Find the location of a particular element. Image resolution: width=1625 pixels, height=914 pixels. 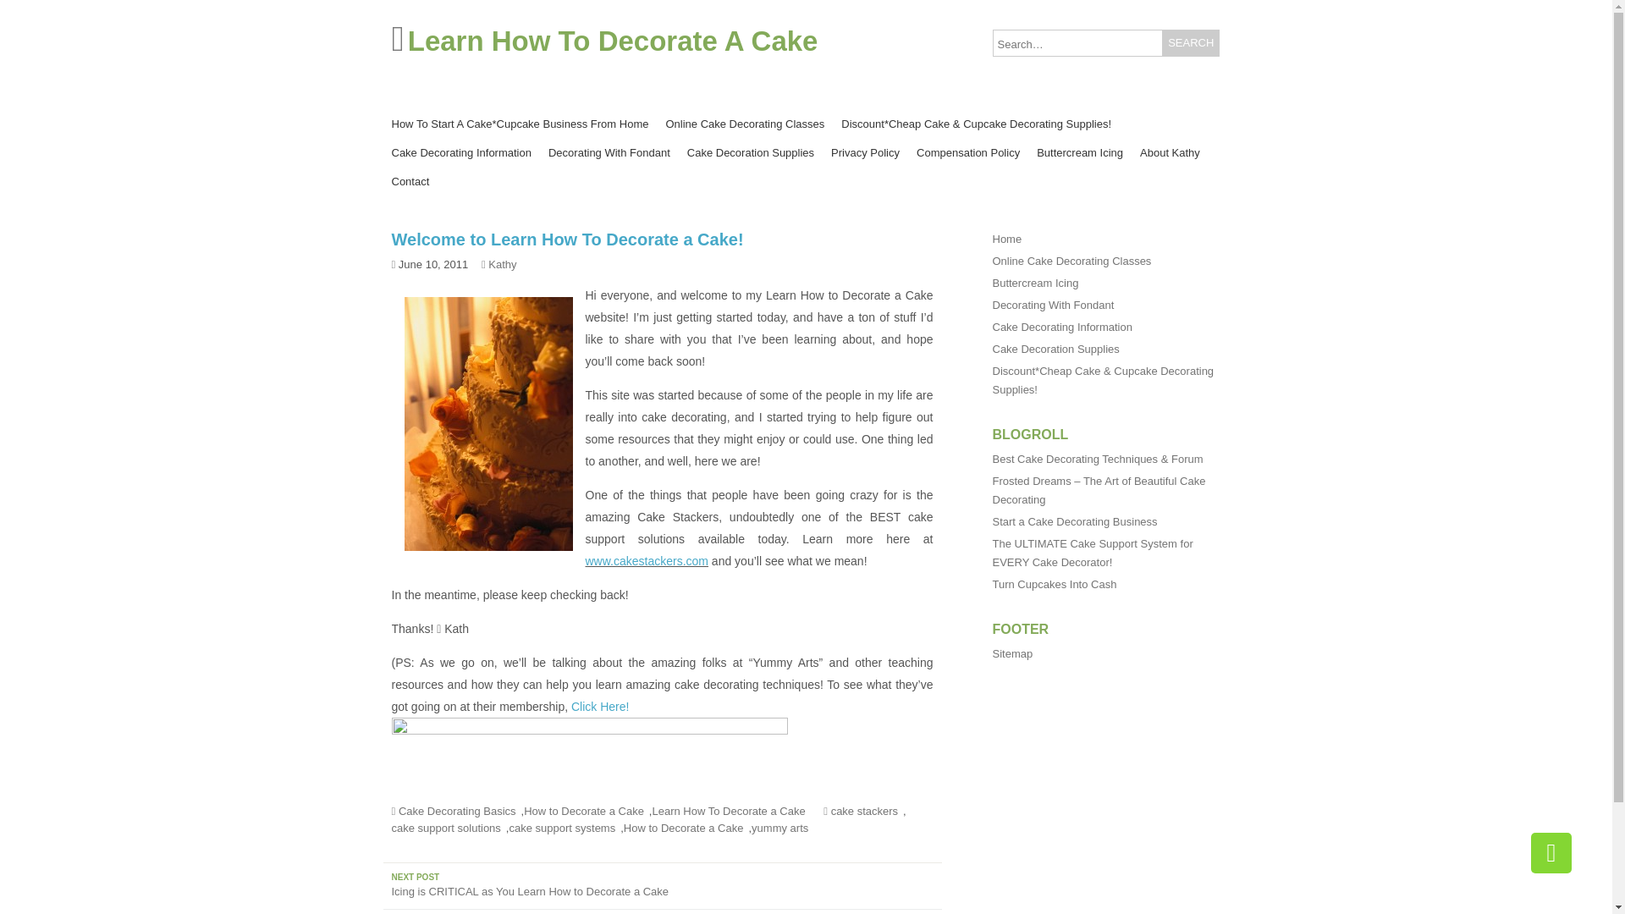

About Kathy is located at coordinates (1170, 152).